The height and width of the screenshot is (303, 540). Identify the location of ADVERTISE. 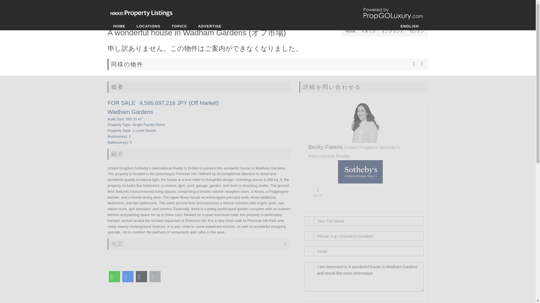
(209, 26).